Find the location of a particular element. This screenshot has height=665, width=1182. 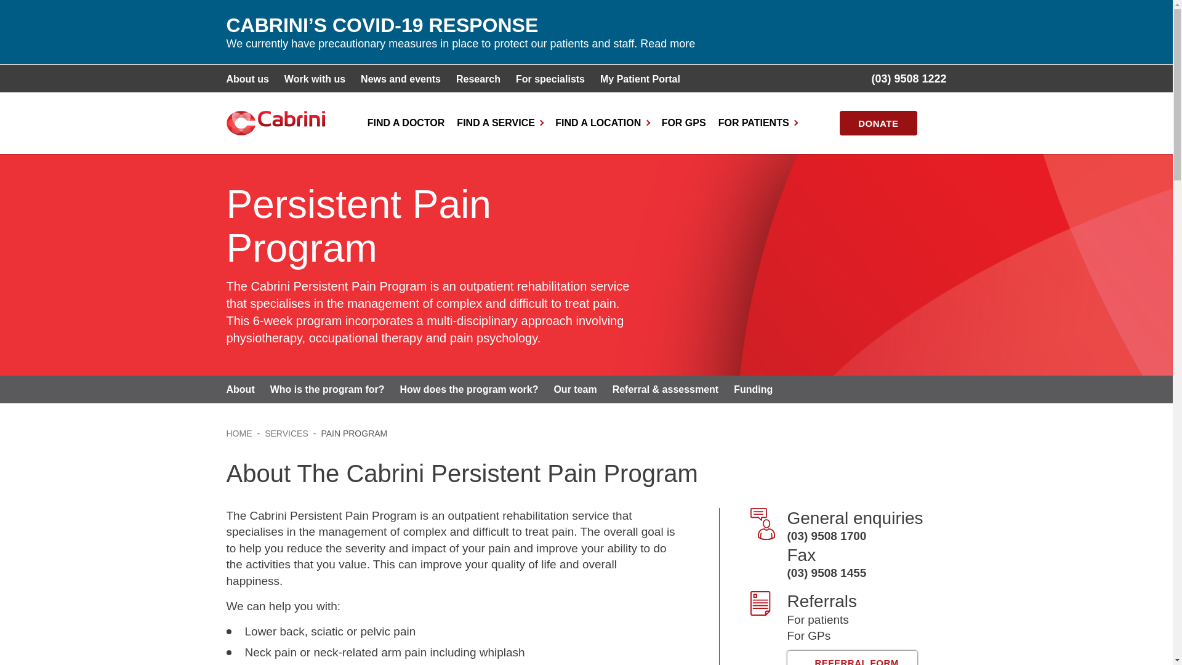

Read more is located at coordinates (667, 43).